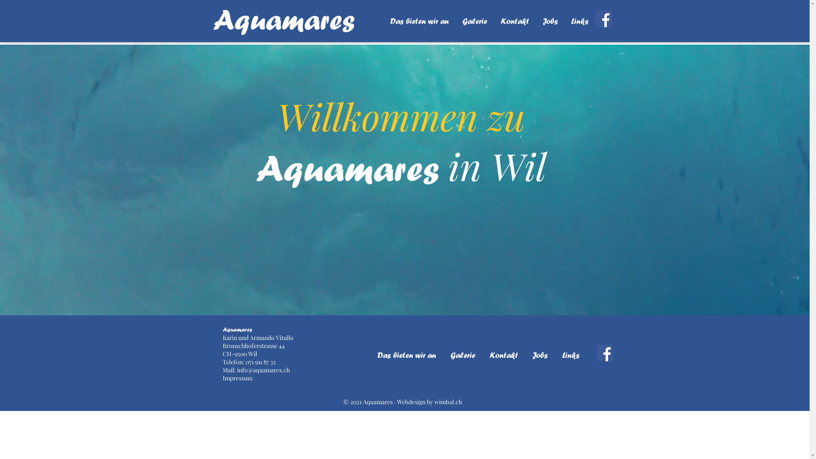 This screenshot has width=816, height=459. What do you see at coordinates (249, 362) in the screenshot?
I see `Telefon: 071 911 87 33` at bounding box center [249, 362].